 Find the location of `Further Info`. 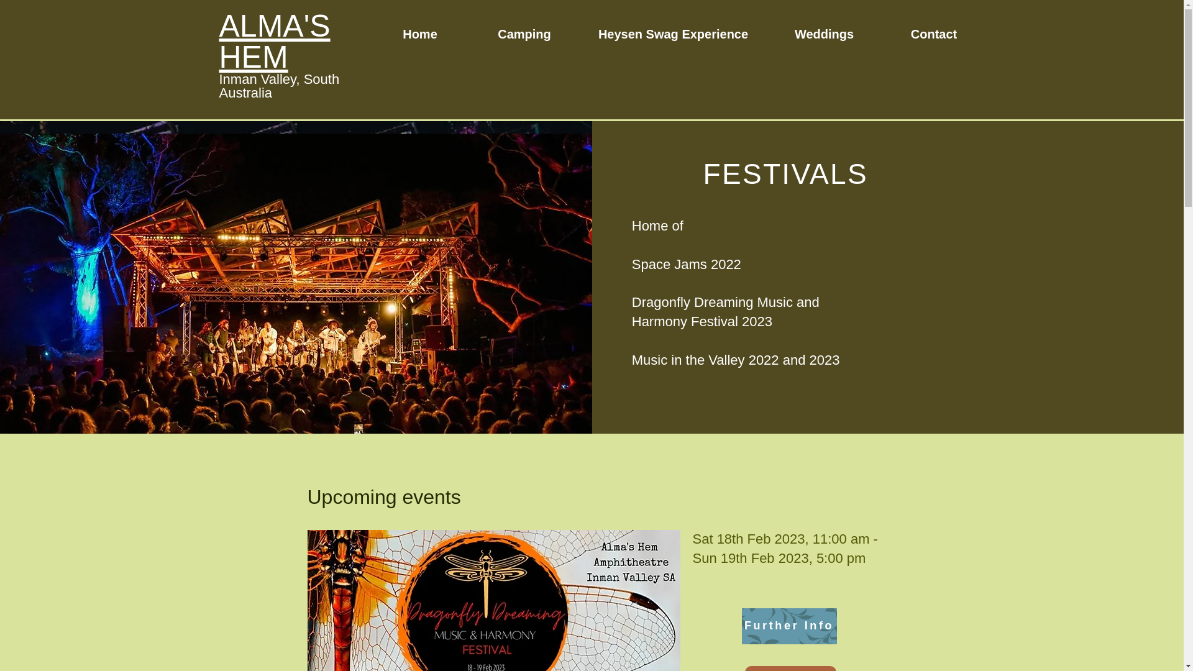

Further Info is located at coordinates (789, 626).